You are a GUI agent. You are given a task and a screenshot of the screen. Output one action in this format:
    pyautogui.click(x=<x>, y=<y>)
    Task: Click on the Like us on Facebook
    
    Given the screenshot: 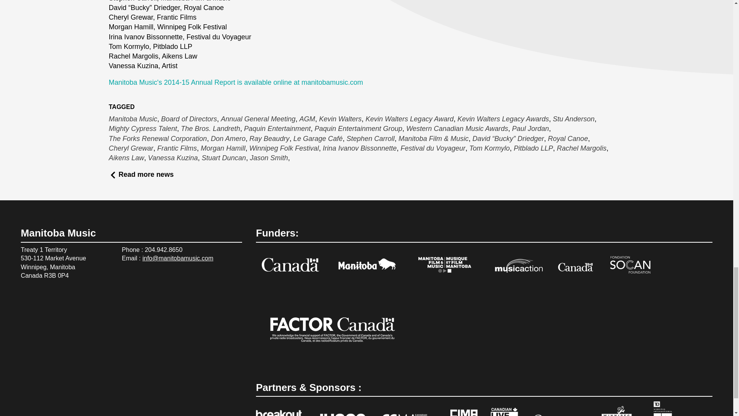 What is the action you would take?
    pyautogui.click(x=45, y=297)
    